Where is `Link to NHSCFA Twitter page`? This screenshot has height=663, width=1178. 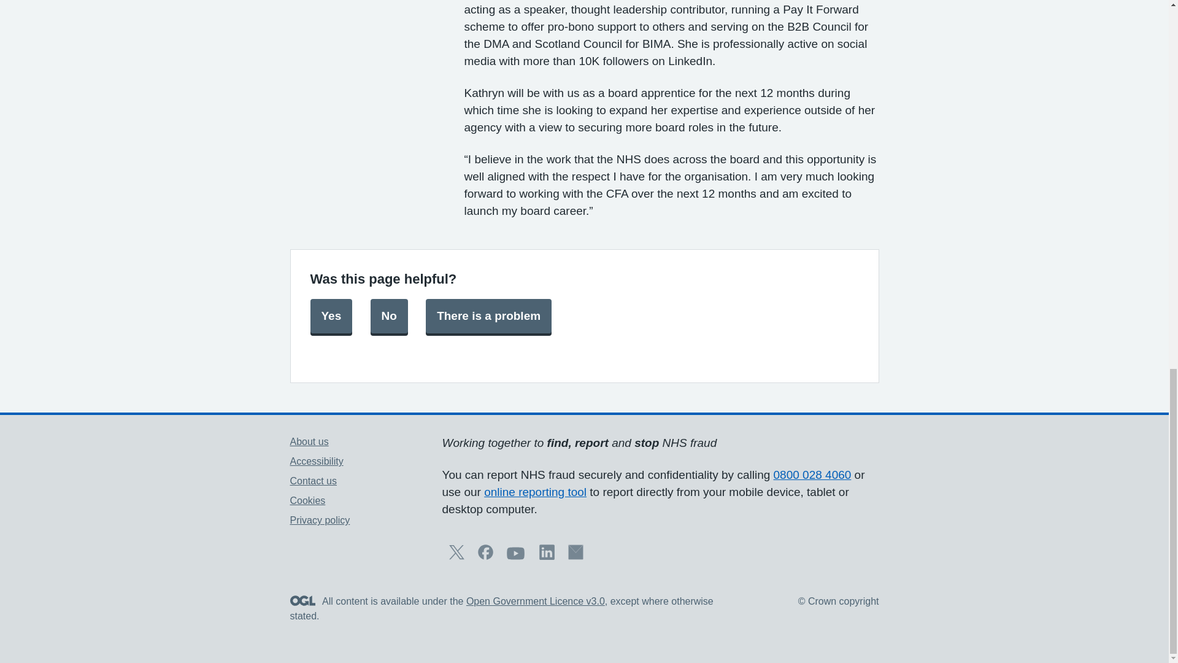
Link to NHSCFA Twitter page is located at coordinates (456, 556).